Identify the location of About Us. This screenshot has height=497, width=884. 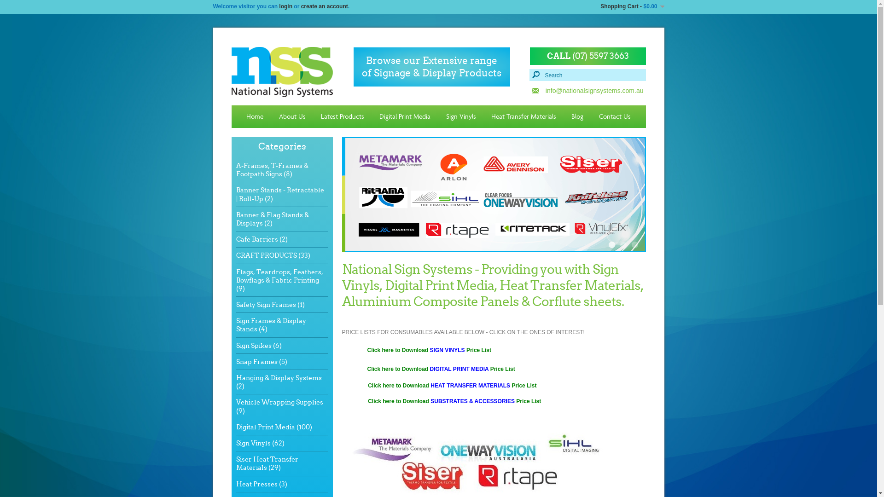
(292, 117).